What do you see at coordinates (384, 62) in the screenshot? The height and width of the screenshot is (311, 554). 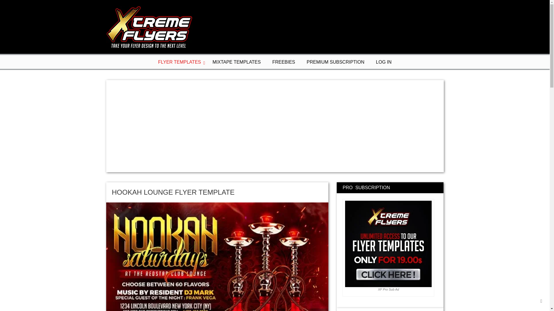 I see `LOG IN` at bounding box center [384, 62].